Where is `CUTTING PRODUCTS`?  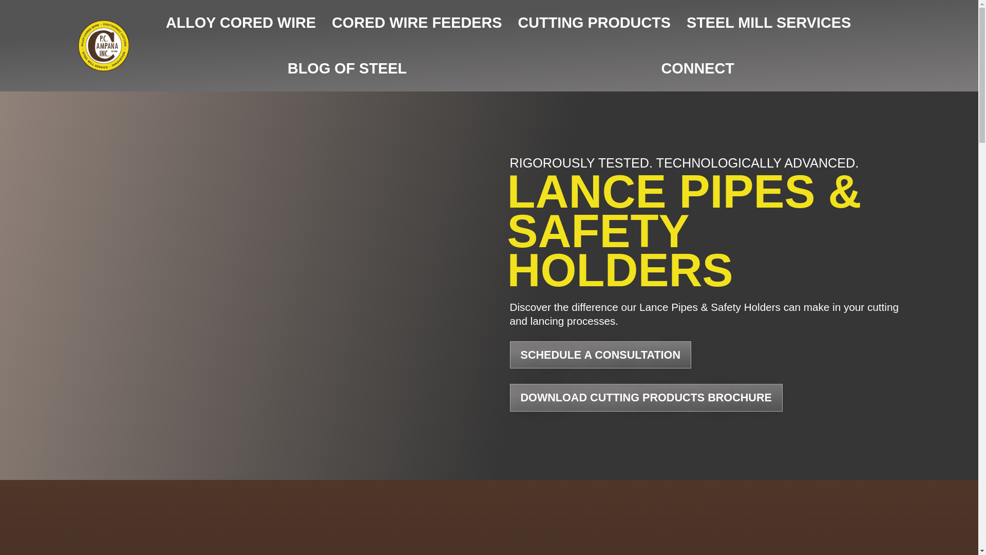 CUTTING PRODUCTS is located at coordinates (595, 23).